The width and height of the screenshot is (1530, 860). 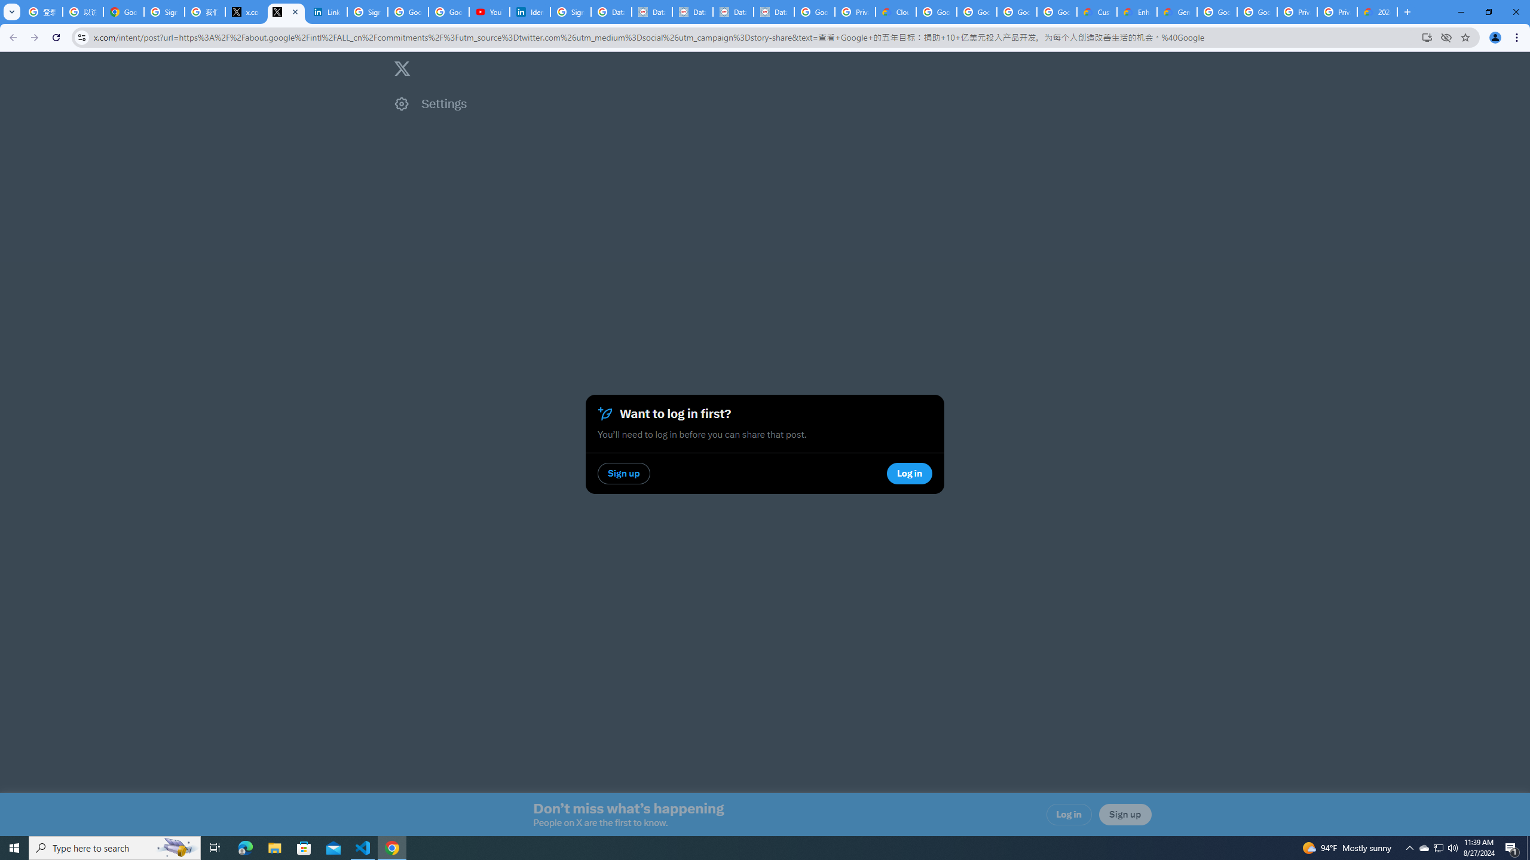 What do you see at coordinates (1097, 12) in the screenshot?
I see `Customer Care | Google Cloud` at bounding box center [1097, 12].